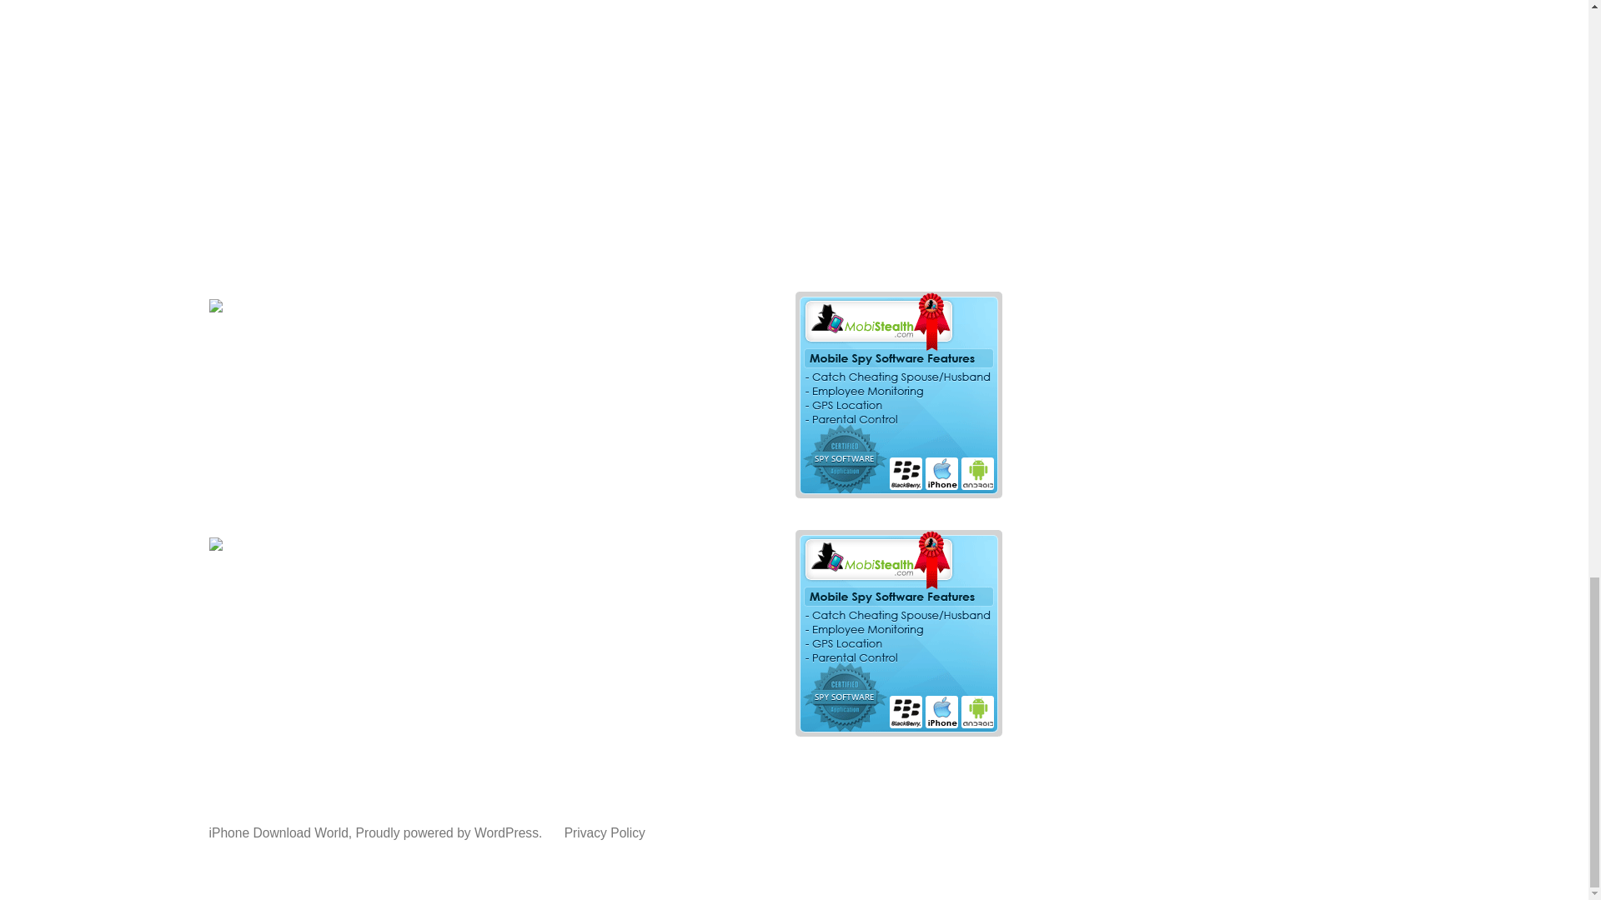 The width and height of the screenshot is (1601, 900). I want to click on Buy MobiStealth Spy Software for Android Phone, so click(897, 732).